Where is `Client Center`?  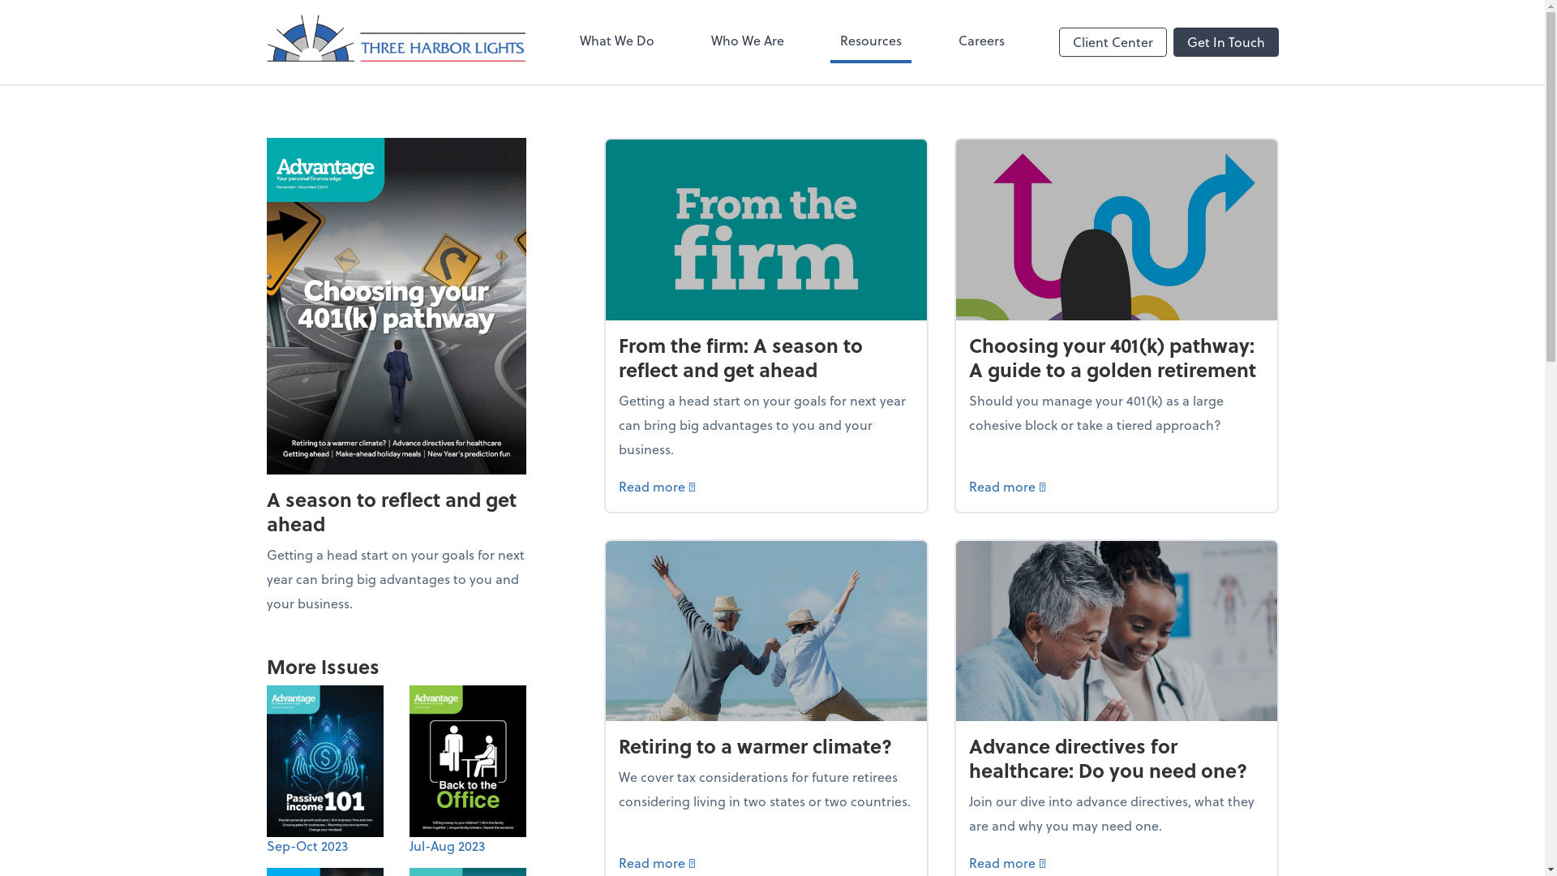 Client Center is located at coordinates (1113, 42).